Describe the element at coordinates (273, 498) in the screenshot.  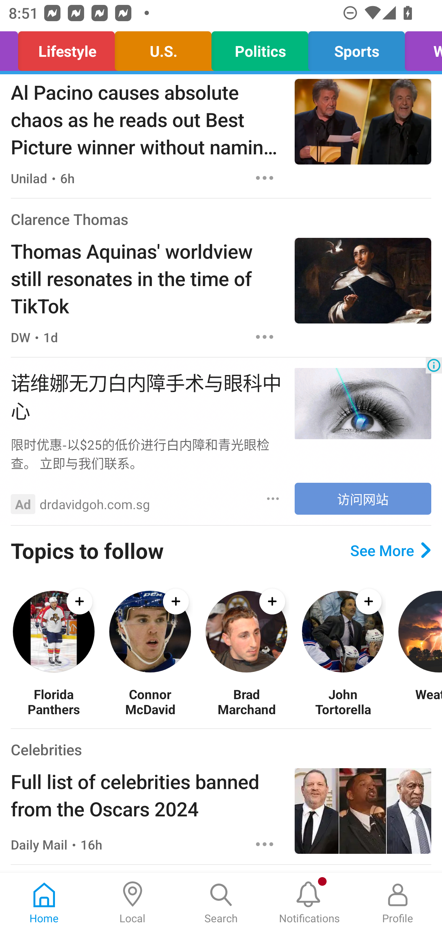
I see `Options` at that location.